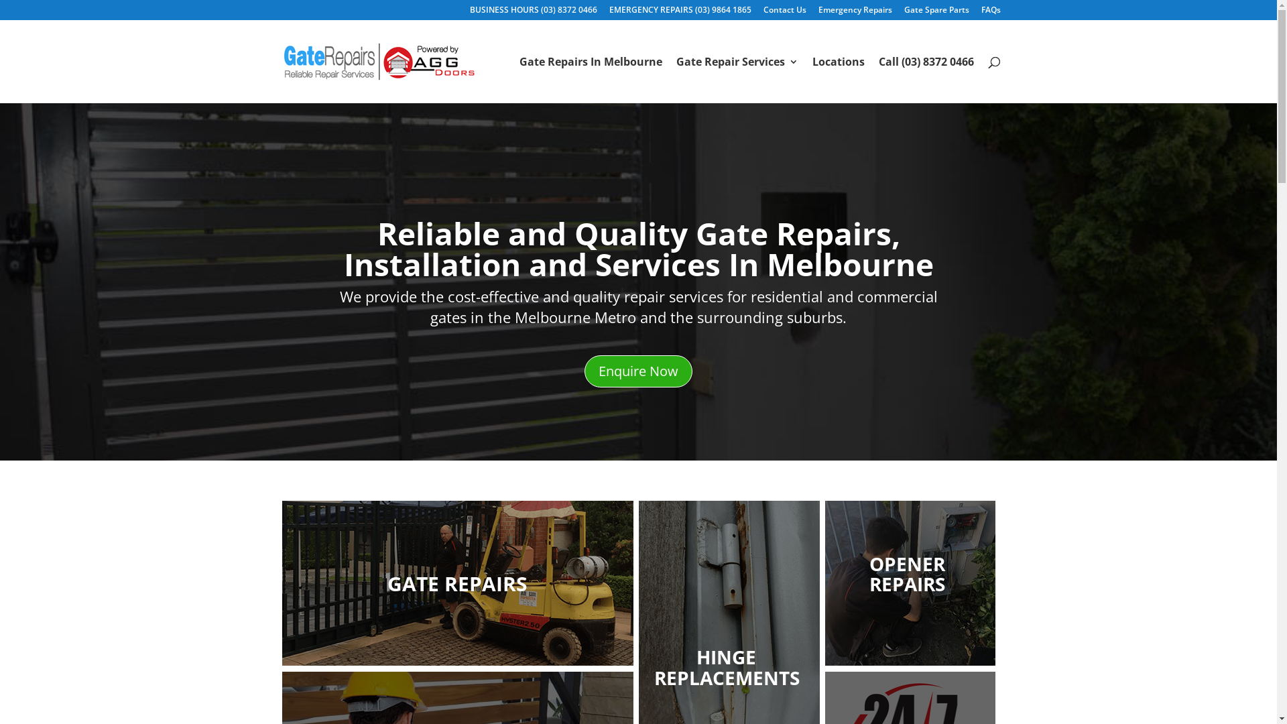  I want to click on OPENER REPAIRS, so click(910, 661).